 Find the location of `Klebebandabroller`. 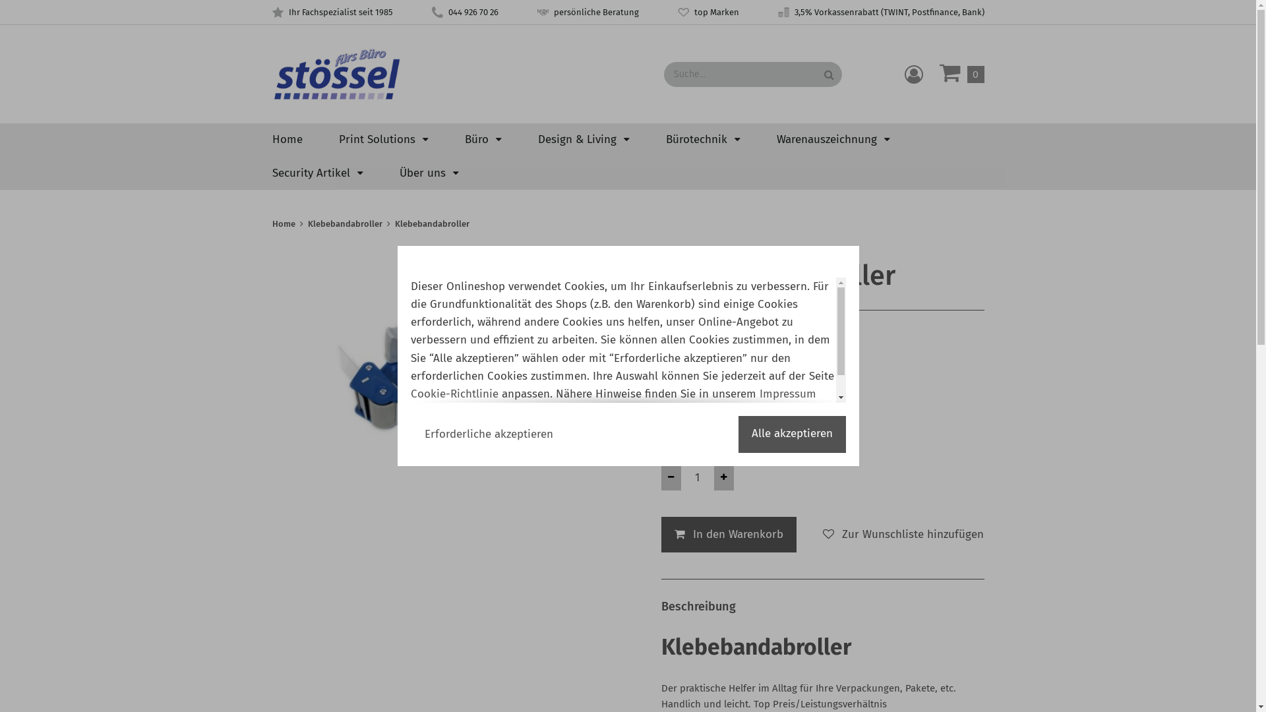

Klebebandabroller is located at coordinates (344, 224).